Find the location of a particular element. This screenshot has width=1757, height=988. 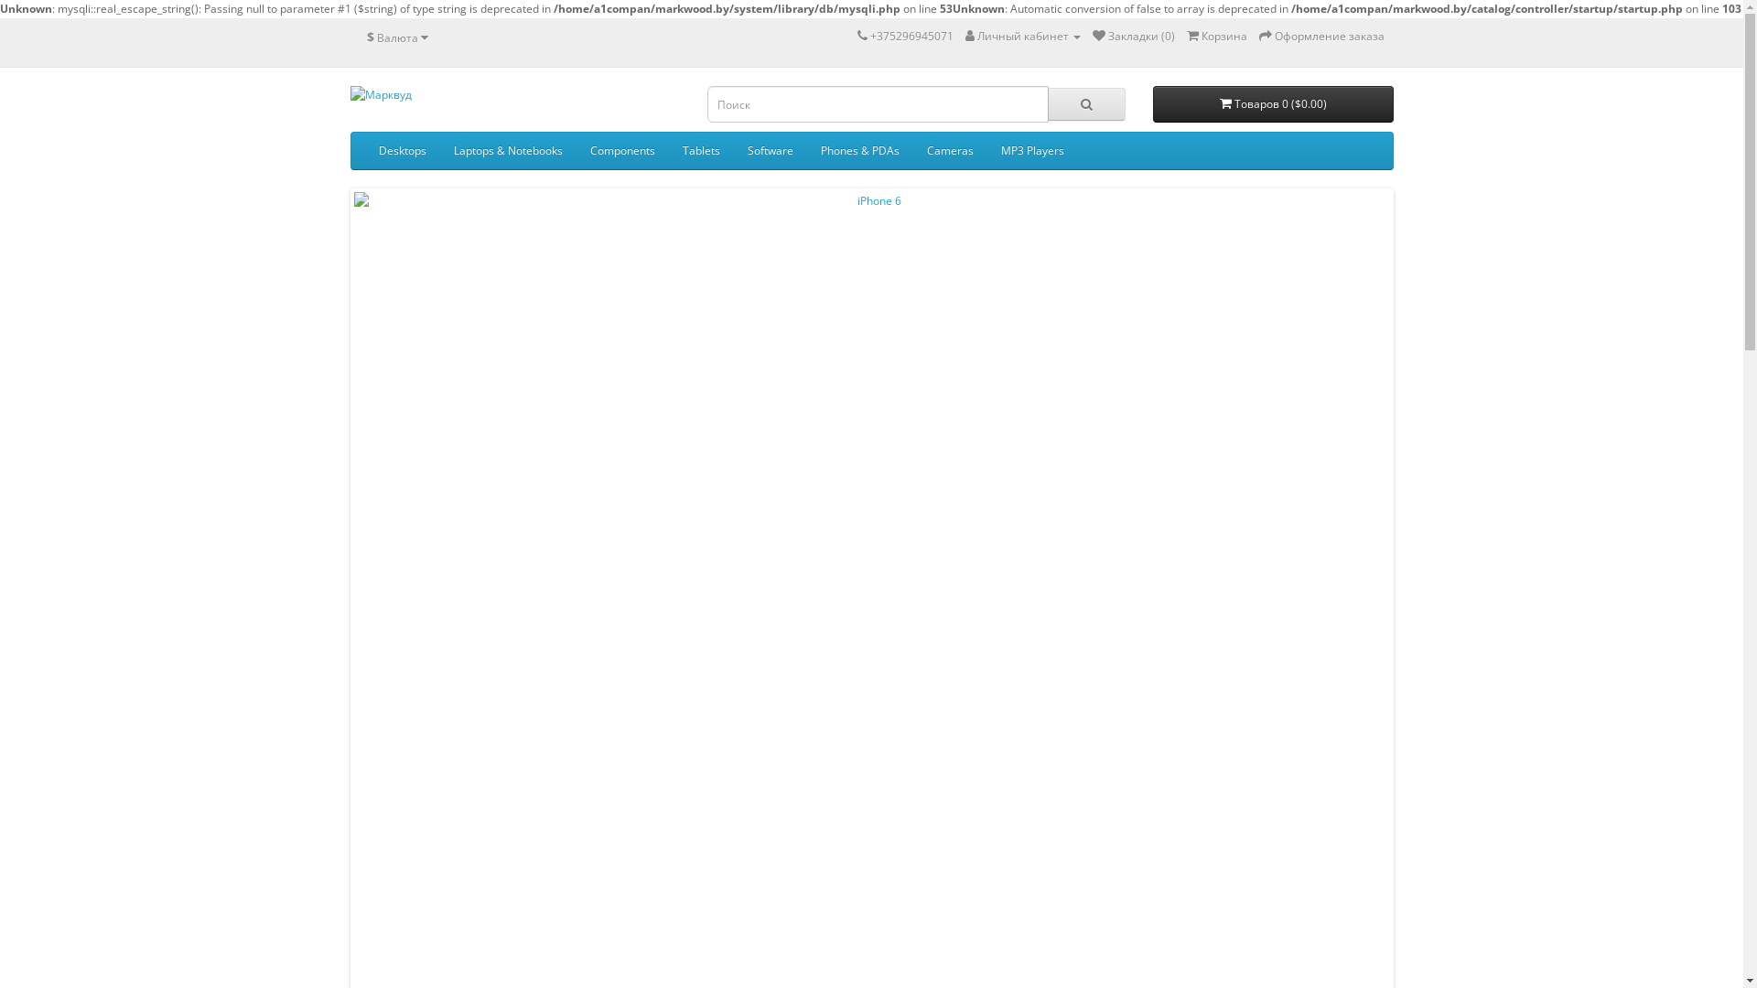

Tablets is located at coordinates (701, 151).